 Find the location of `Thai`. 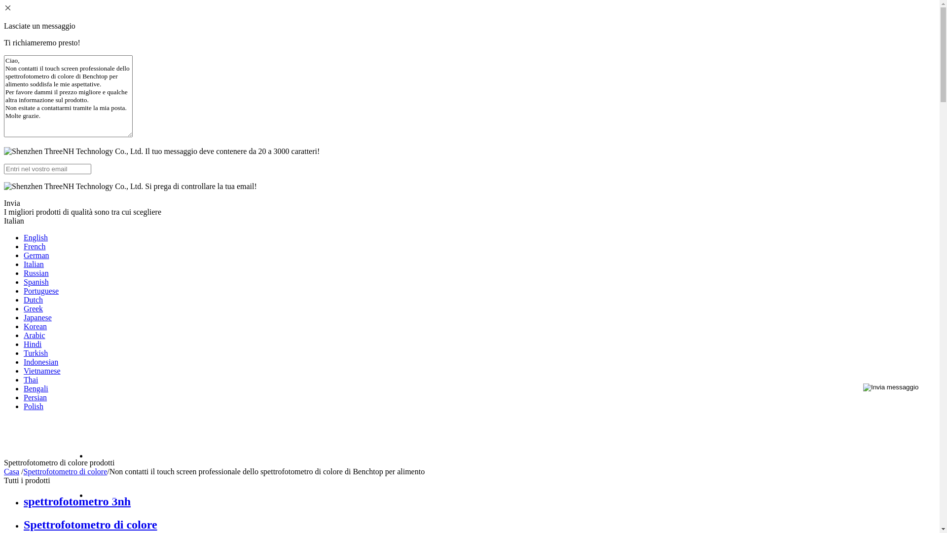

Thai is located at coordinates (31, 176).